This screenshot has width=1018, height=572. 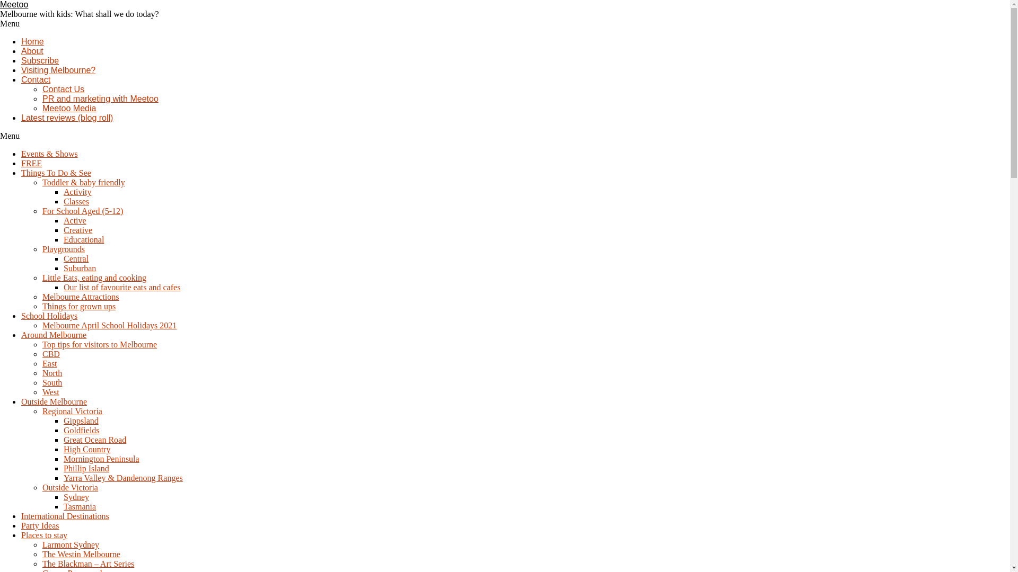 I want to click on High Country, so click(x=87, y=449).